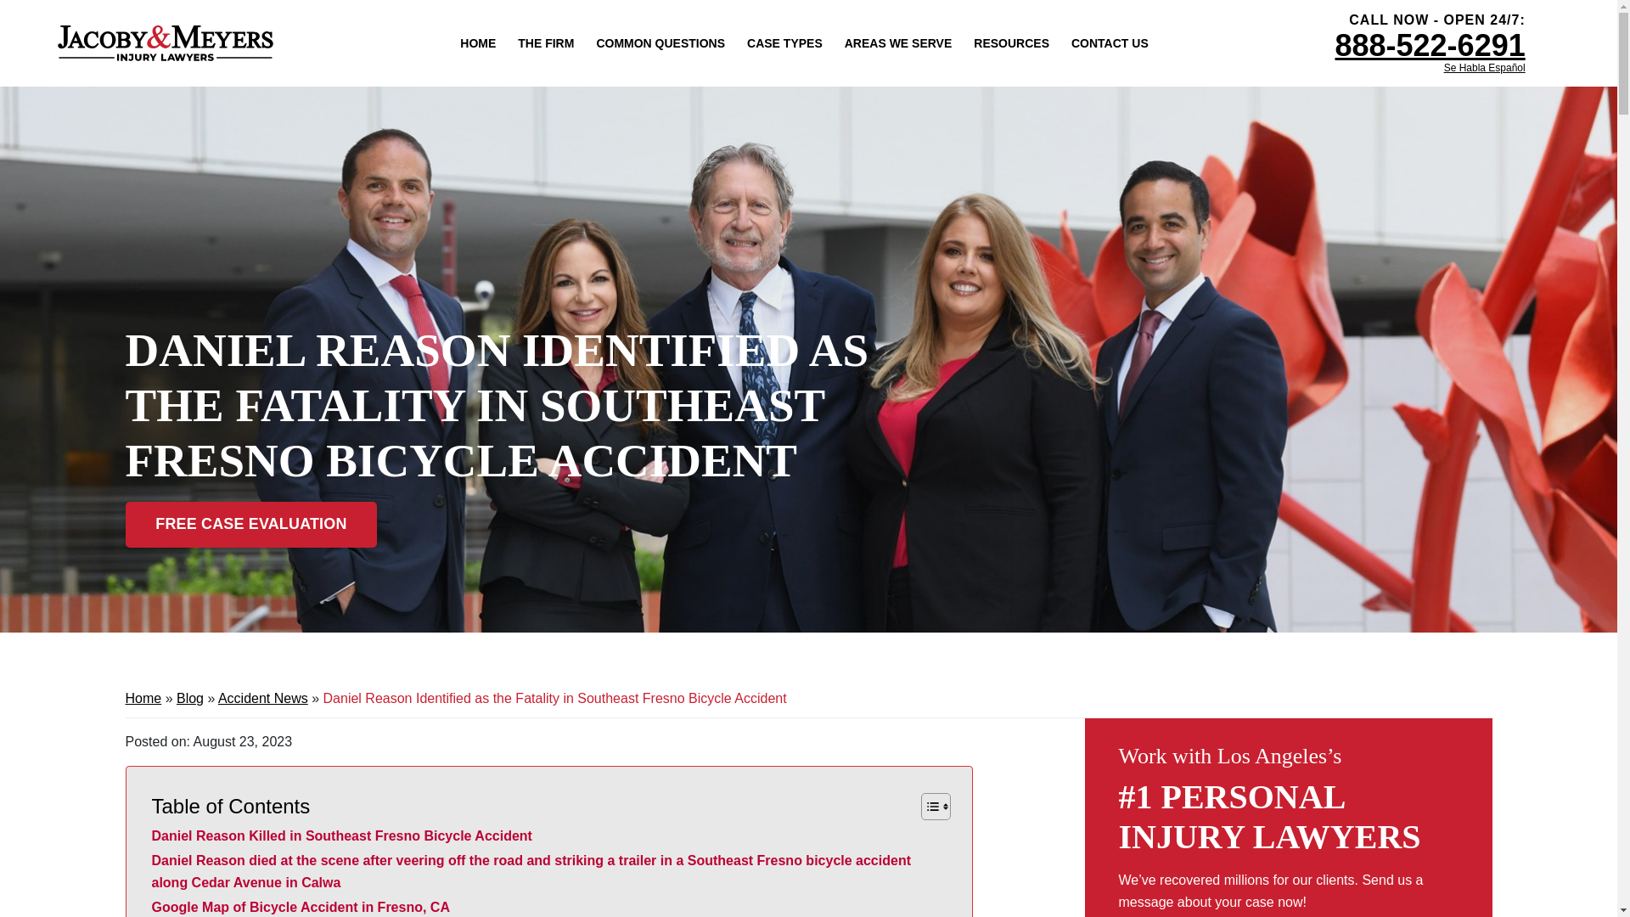  Describe the element at coordinates (341, 835) in the screenshot. I see `Daniel Reason Killed in Southeast Fresno Bicycle Accident` at that location.